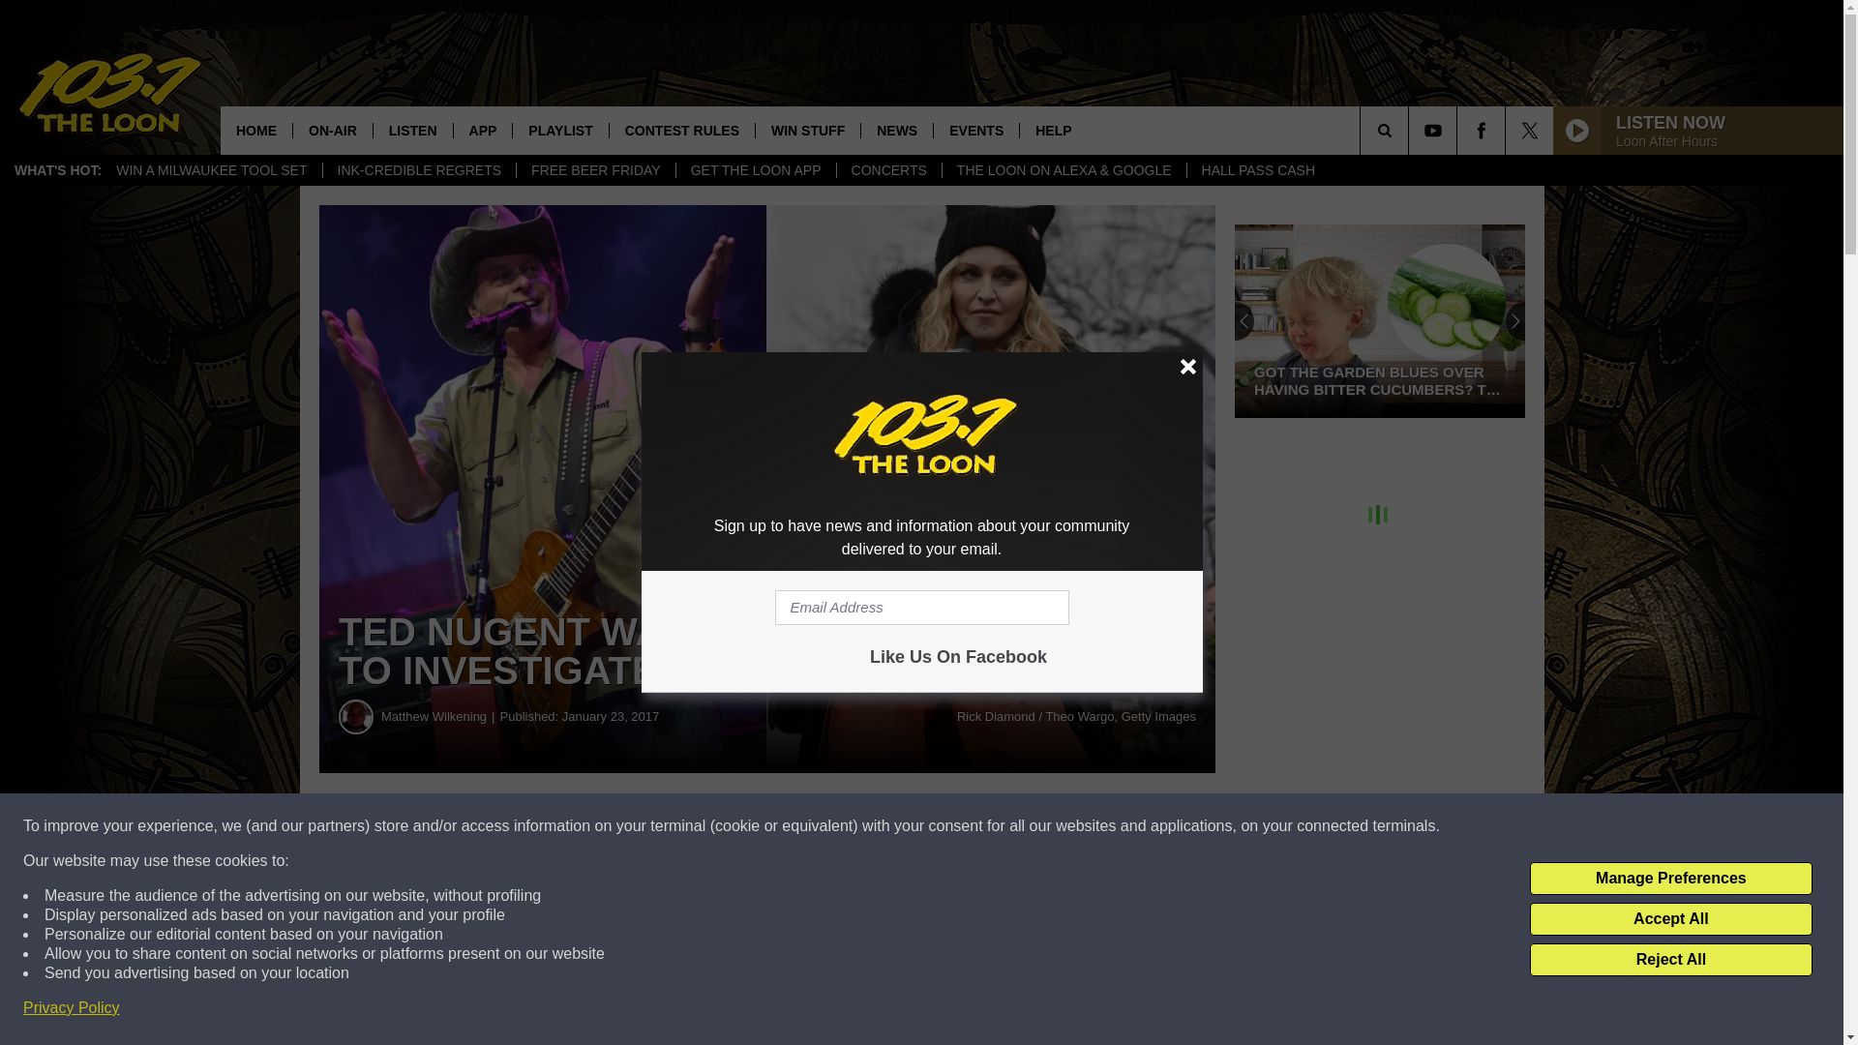  Describe the element at coordinates (211, 170) in the screenshot. I see `WIN A MILWAUKEE TOOL SET` at that location.